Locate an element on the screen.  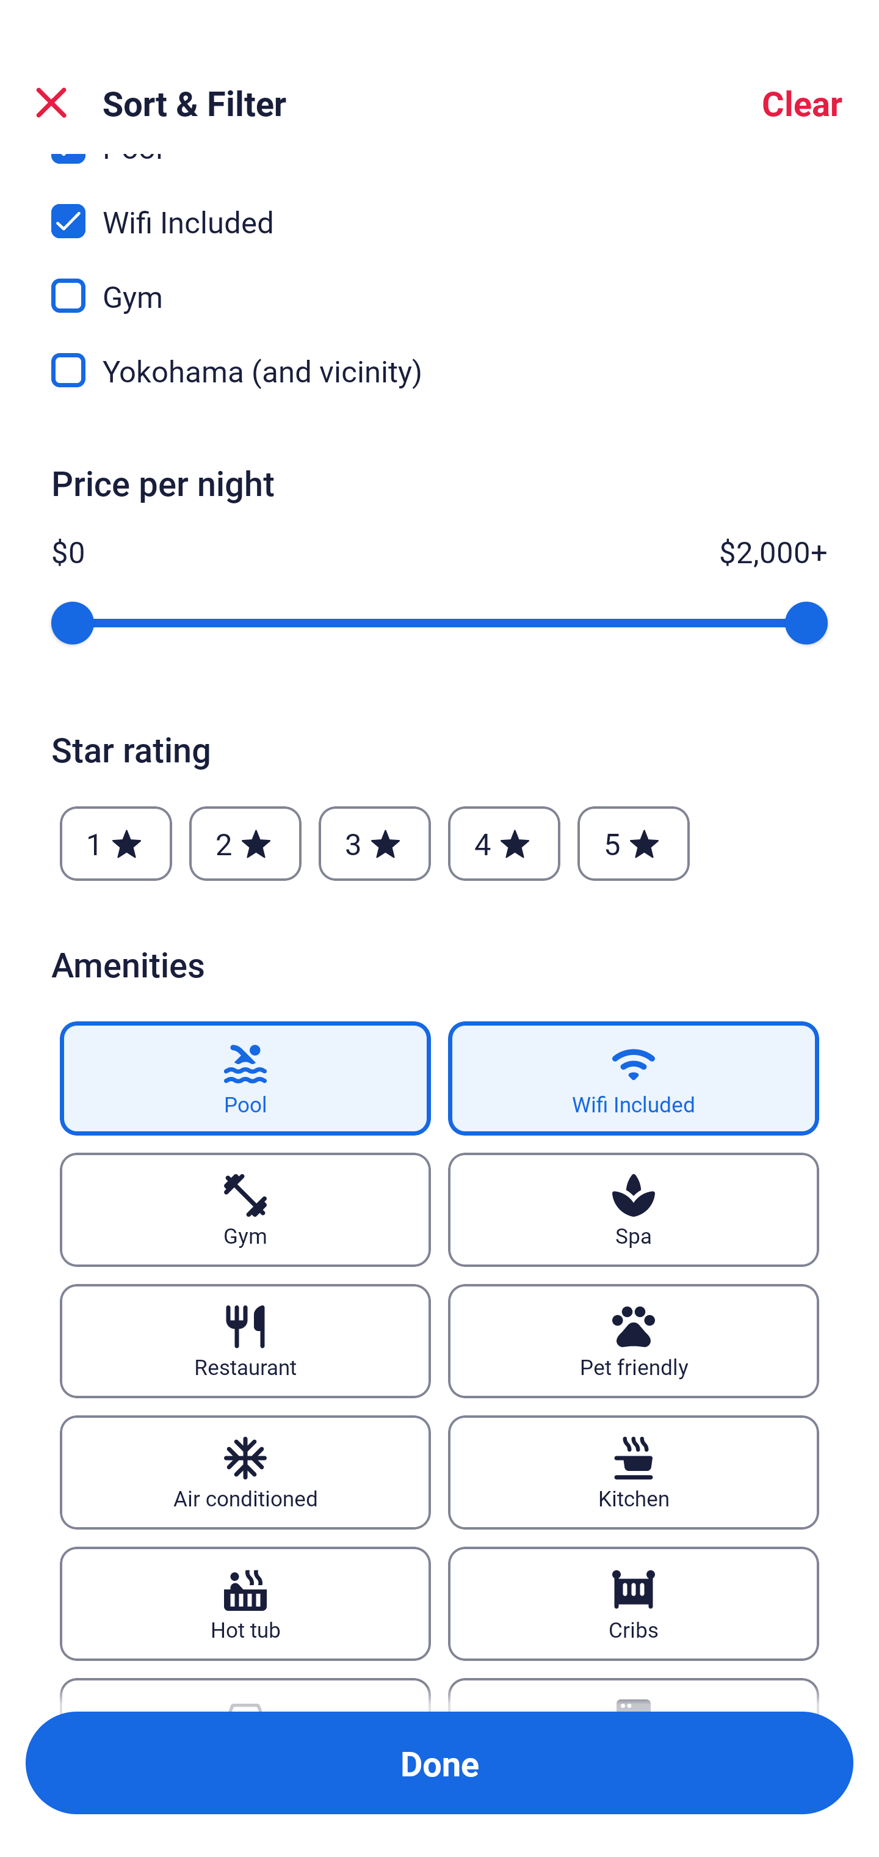
Apply and close Sort and Filter Done is located at coordinates (440, 1763).